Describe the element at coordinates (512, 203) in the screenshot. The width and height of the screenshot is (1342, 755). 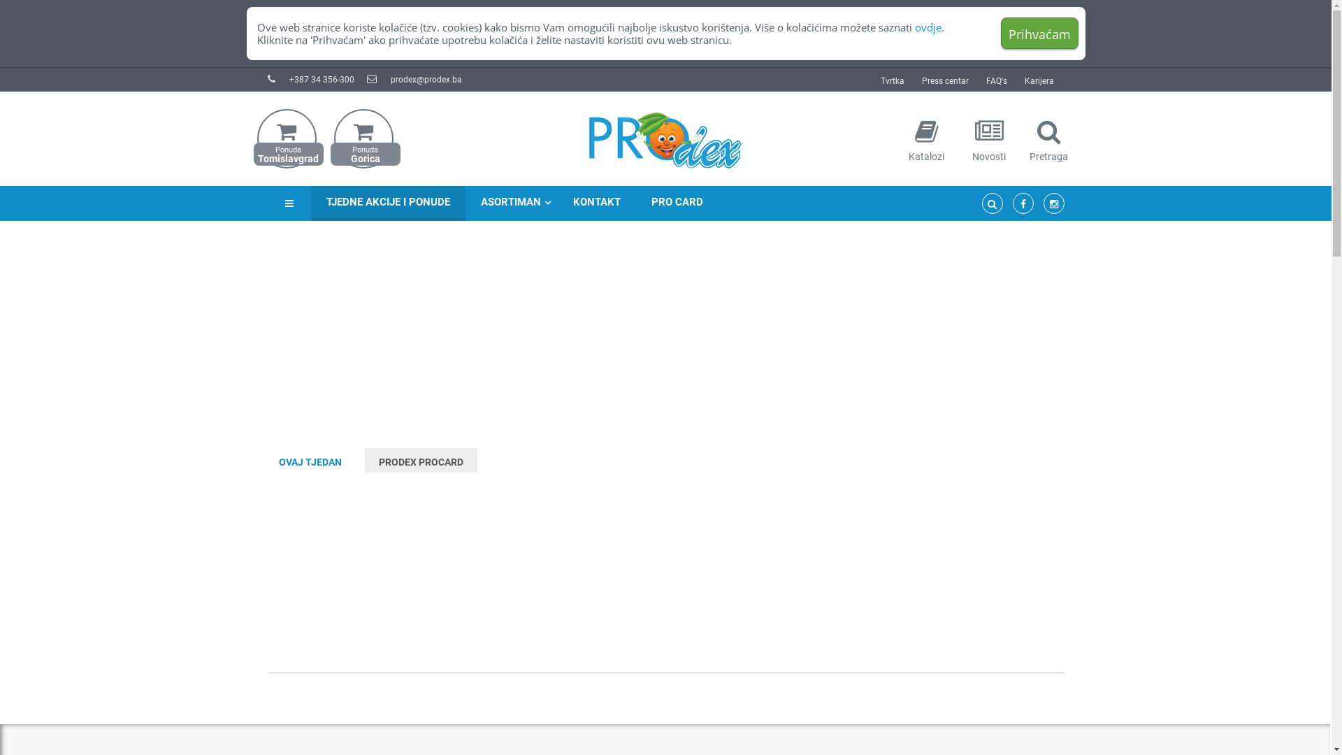
I see `ASORTIMAN` at that location.